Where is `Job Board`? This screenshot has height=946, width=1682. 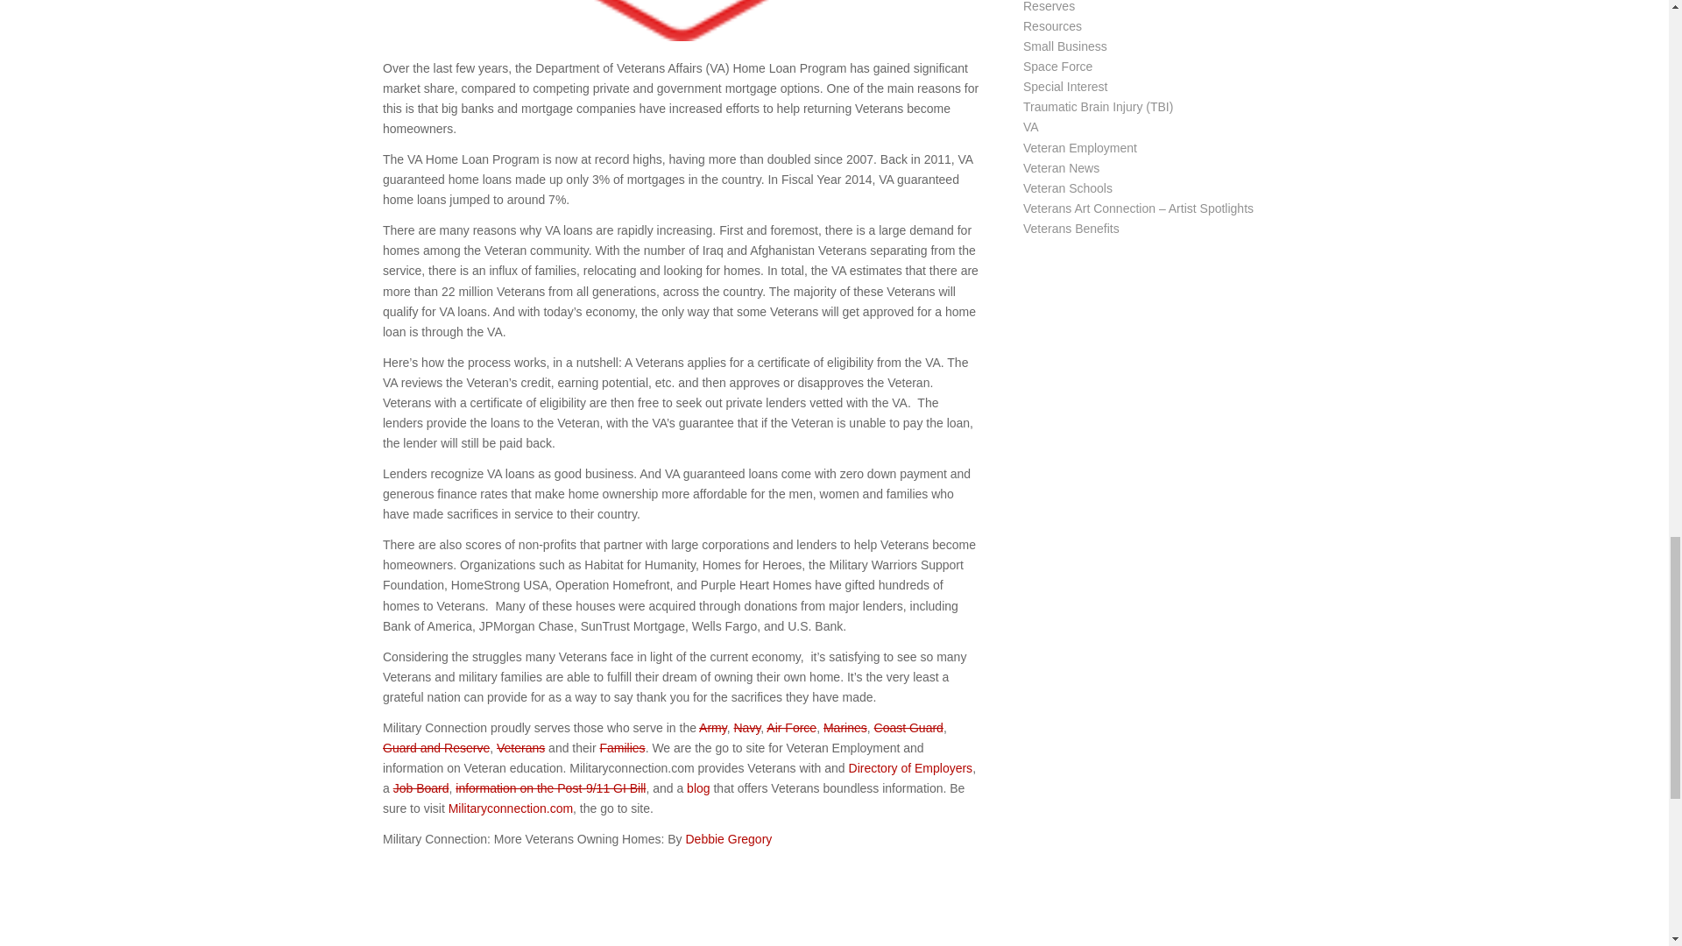
Job Board is located at coordinates (420, 788).